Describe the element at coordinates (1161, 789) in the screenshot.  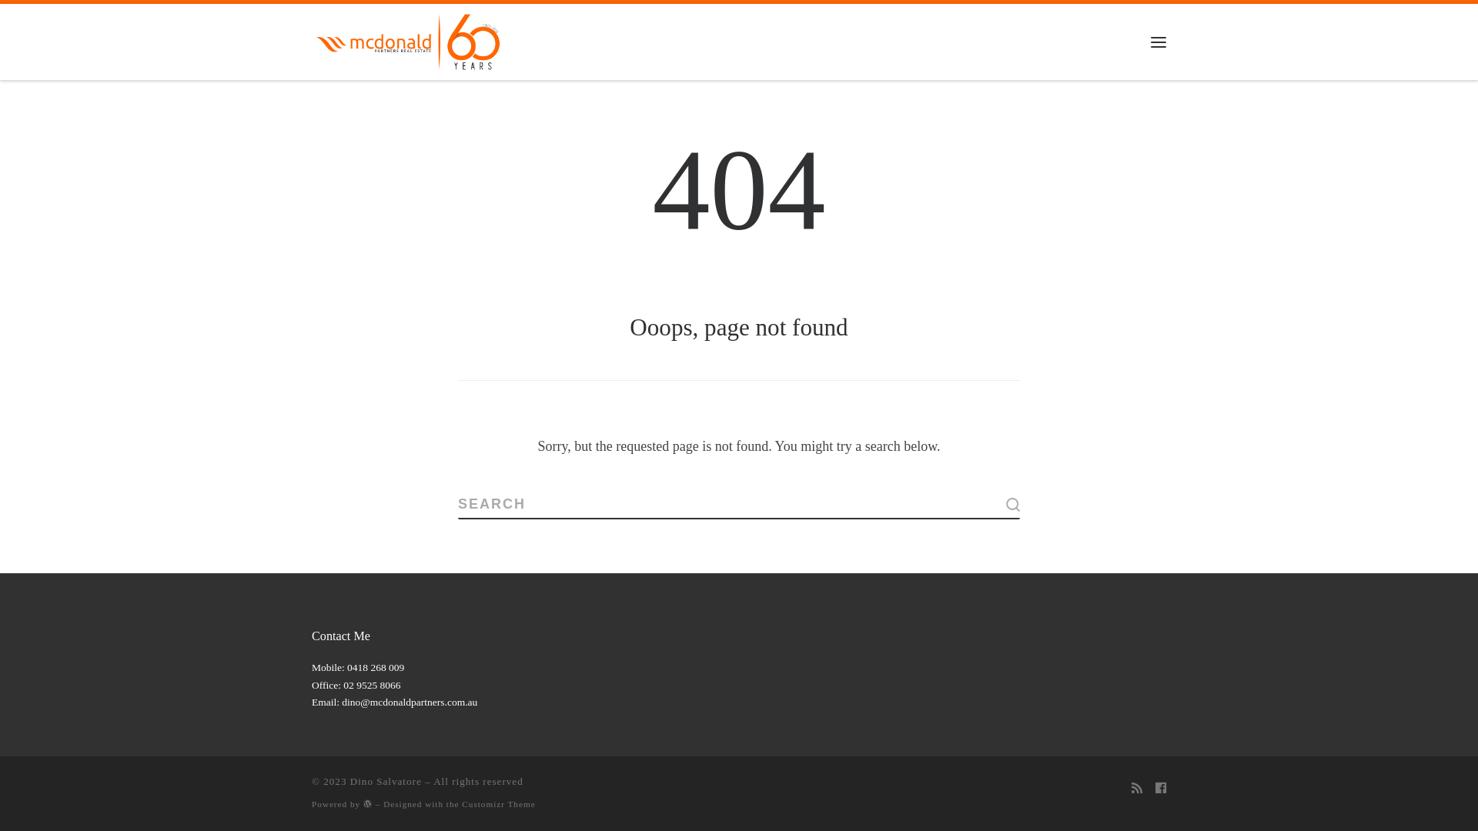
I see `Follow us on Facebook` at that location.